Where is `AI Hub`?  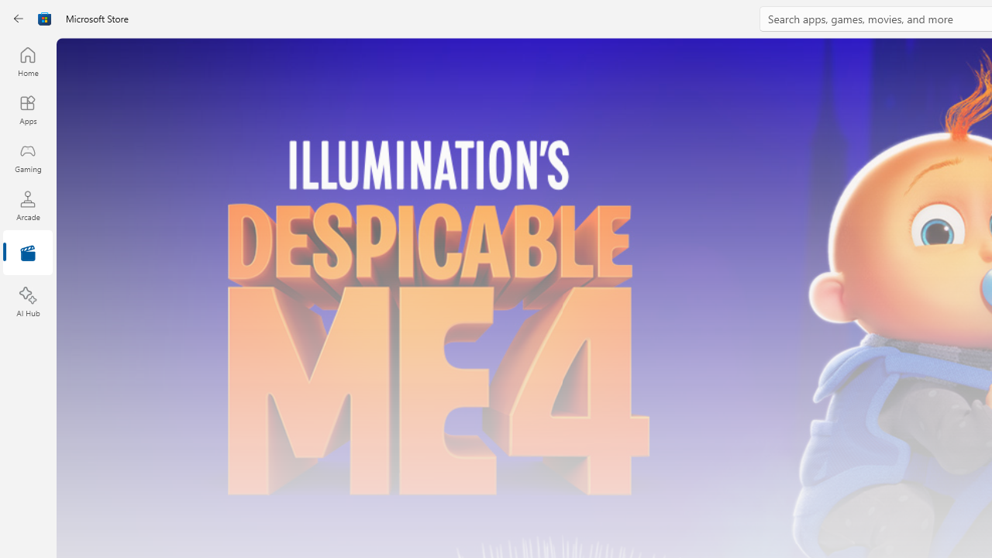
AI Hub is located at coordinates (28, 302).